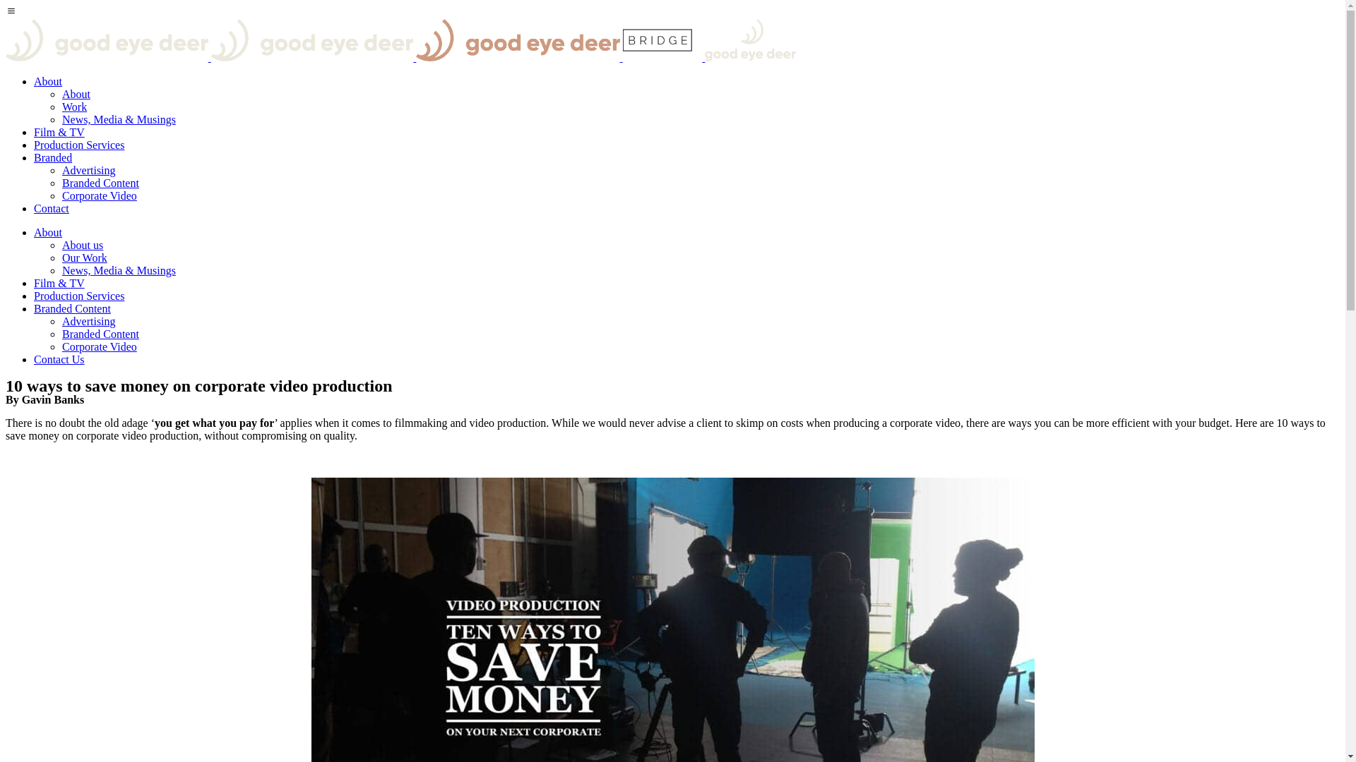 This screenshot has height=762, width=1356. Describe the element at coordinates (100, 183) in the screenshot. I see `Branded Content` at that location.